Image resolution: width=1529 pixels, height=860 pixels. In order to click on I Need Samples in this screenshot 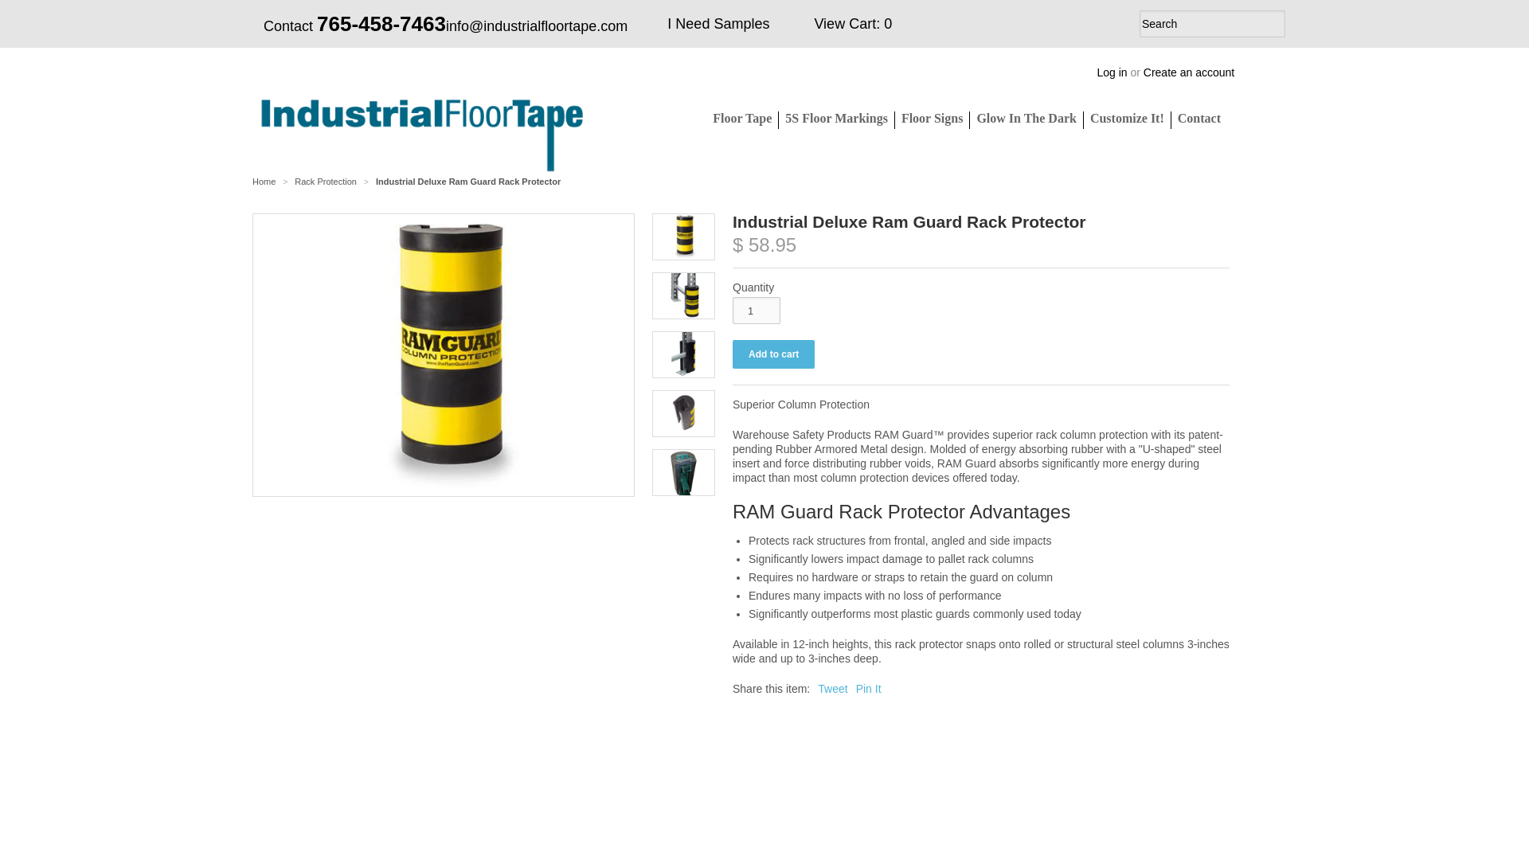, I will do `click(718, 24)`.